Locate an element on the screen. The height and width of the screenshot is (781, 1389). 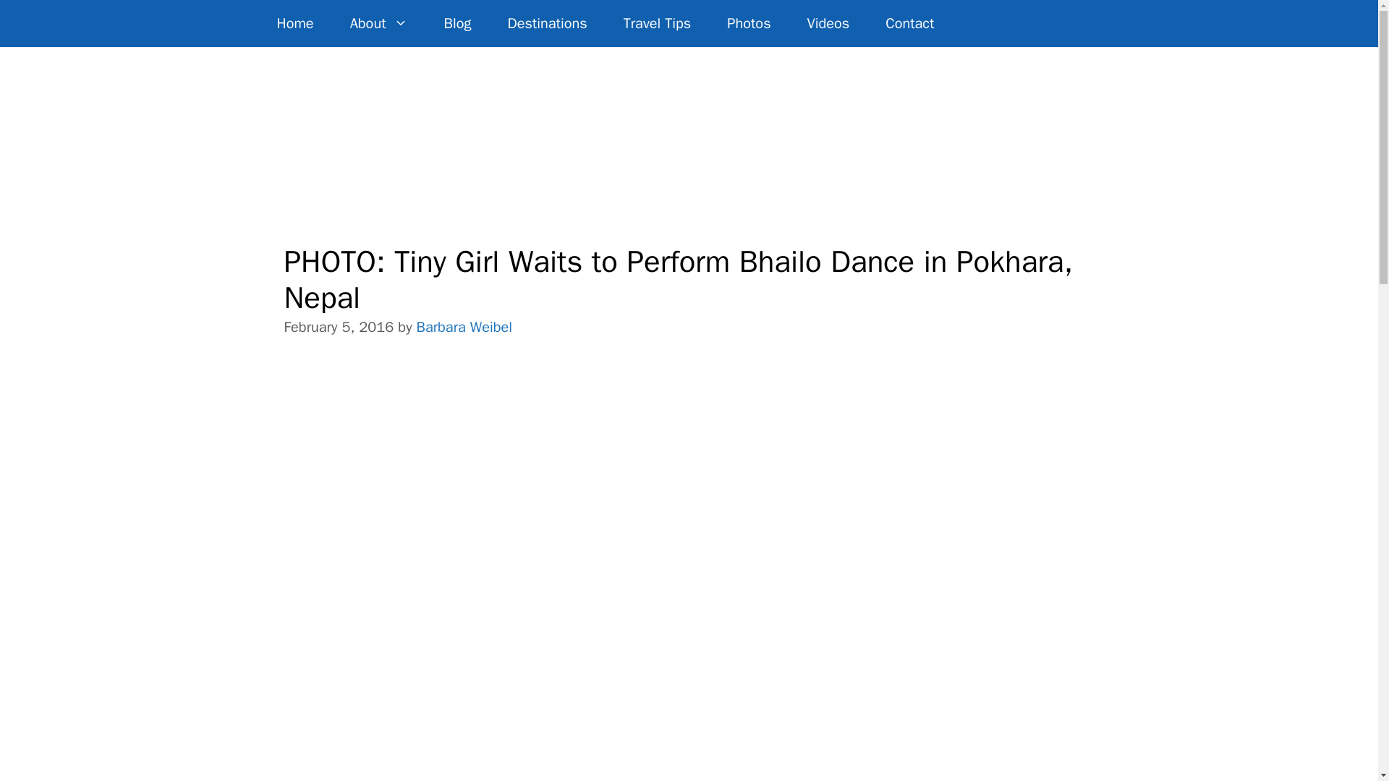
Blog is located at coordinates (458, 23).